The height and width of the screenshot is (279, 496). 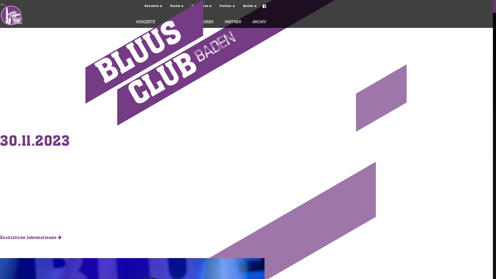 I want to click on Archiv, so click(x=250, y=6).